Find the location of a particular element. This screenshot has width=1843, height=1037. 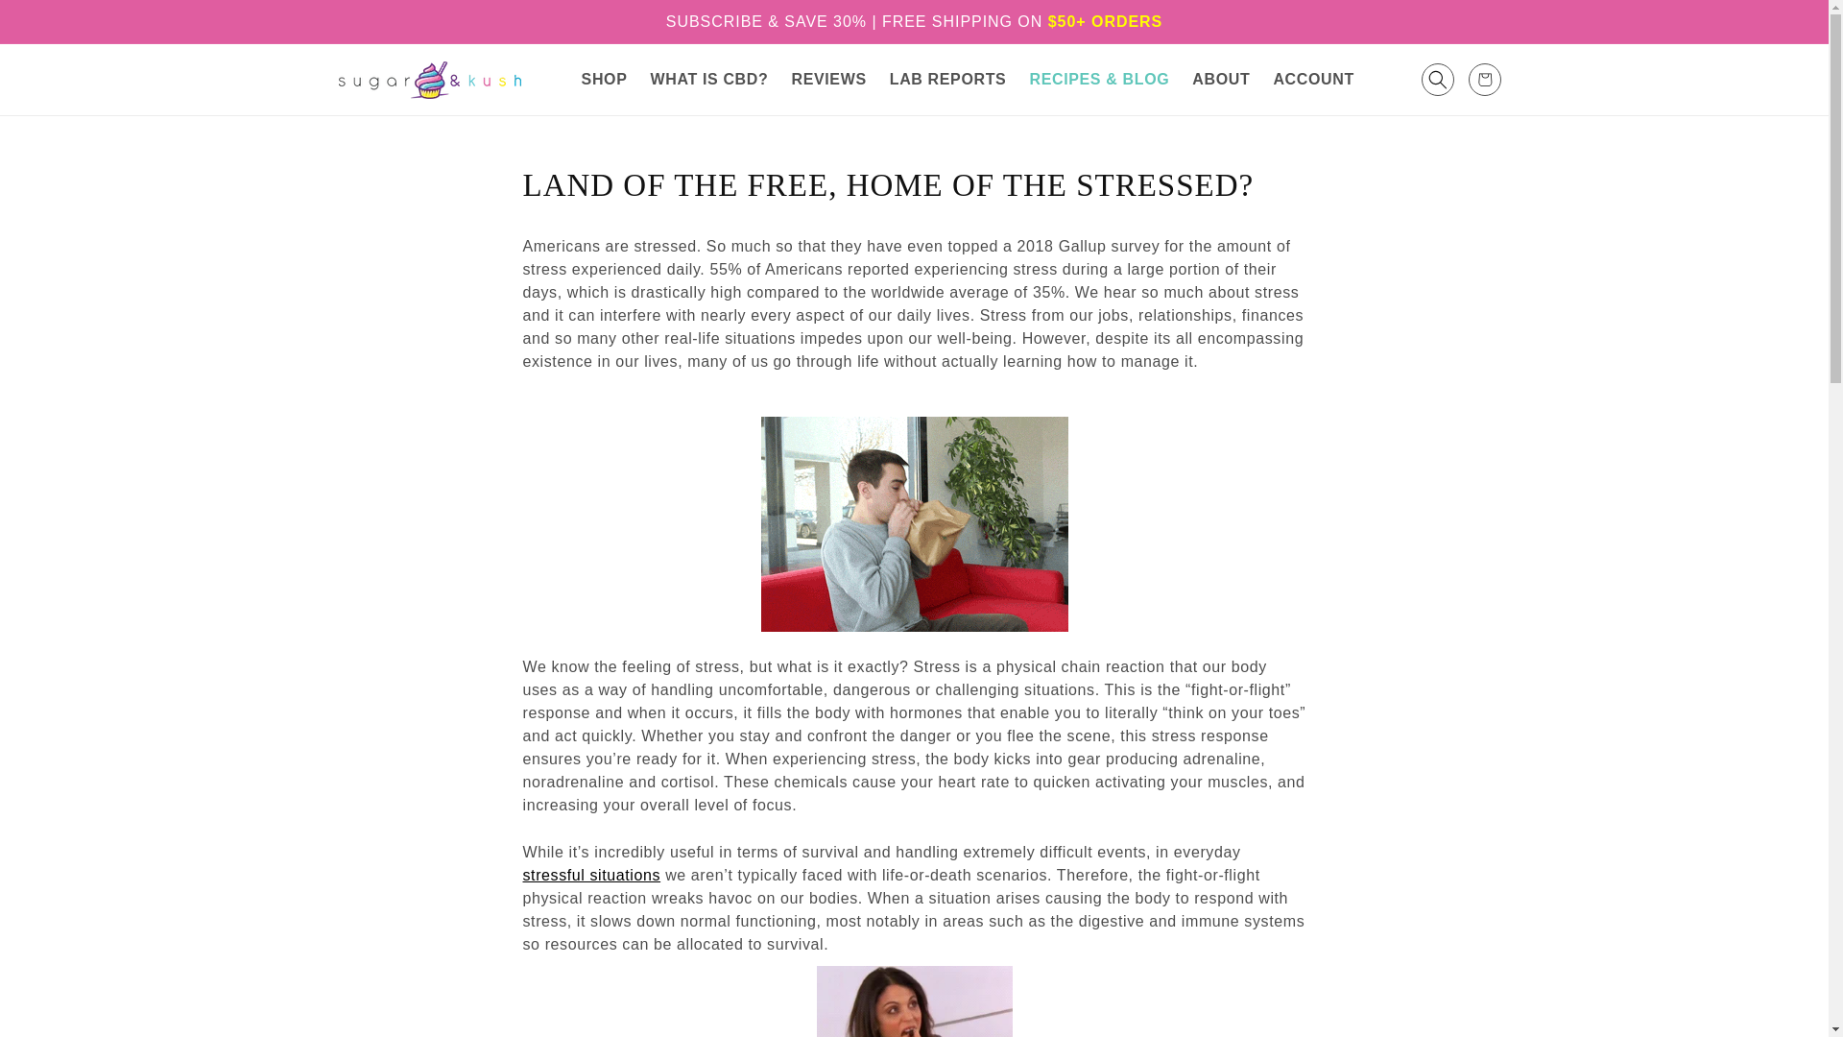

REVIEWS is located at coordinates (827, 79).